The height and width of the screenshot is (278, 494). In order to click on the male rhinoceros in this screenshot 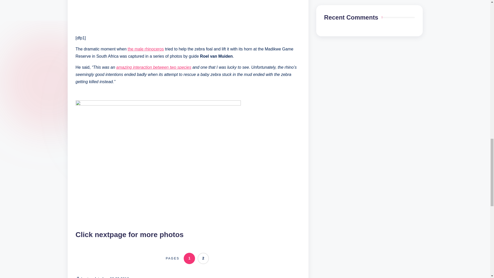, I will do `click(146, 49)`.